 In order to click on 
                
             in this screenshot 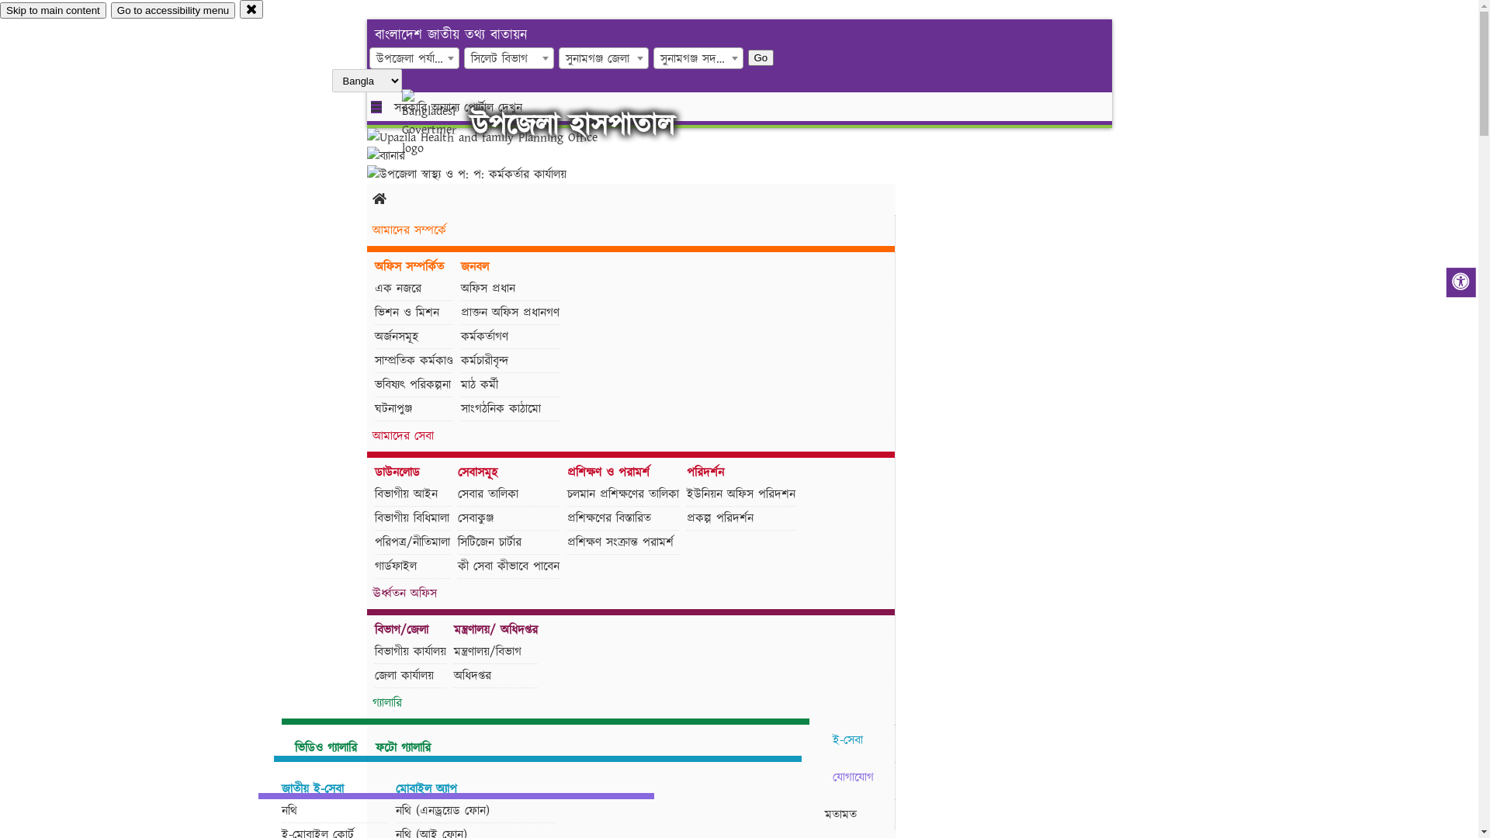, I will do `click(442, 123)`.